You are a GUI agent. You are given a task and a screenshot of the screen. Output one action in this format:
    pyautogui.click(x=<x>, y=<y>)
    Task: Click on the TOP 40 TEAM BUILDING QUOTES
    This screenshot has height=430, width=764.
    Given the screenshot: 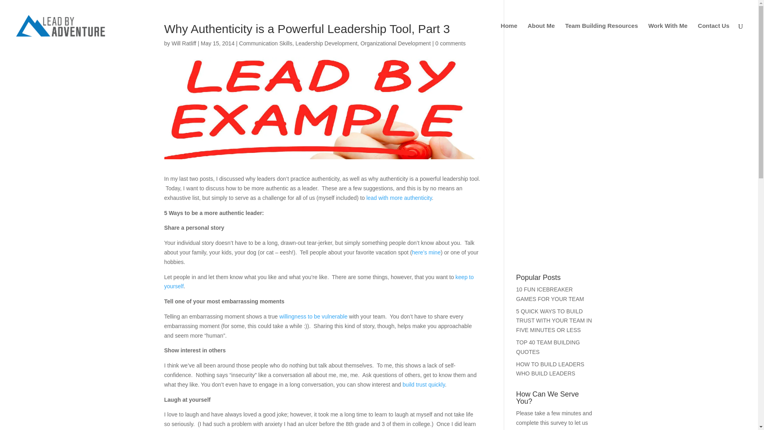 What is the action you would take?
    pyautogui.click(x=548, y=359)
    